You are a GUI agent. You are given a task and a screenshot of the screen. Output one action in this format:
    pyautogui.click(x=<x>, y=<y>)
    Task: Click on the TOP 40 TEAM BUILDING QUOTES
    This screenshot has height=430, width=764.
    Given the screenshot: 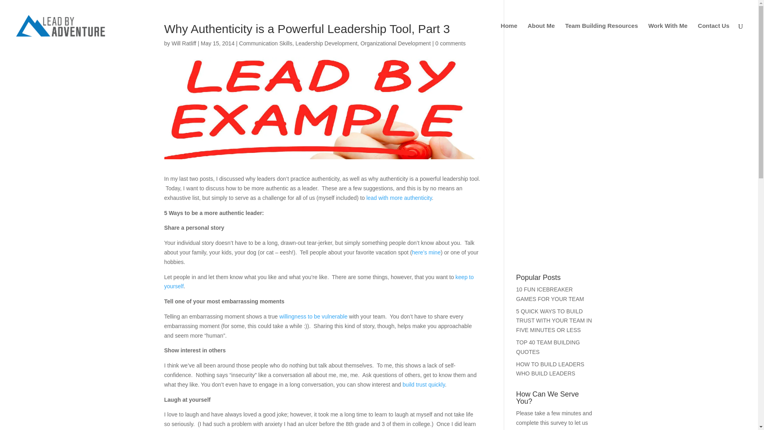 What is the action you would take?
    pyautogui.click(x=548, y=359)
    